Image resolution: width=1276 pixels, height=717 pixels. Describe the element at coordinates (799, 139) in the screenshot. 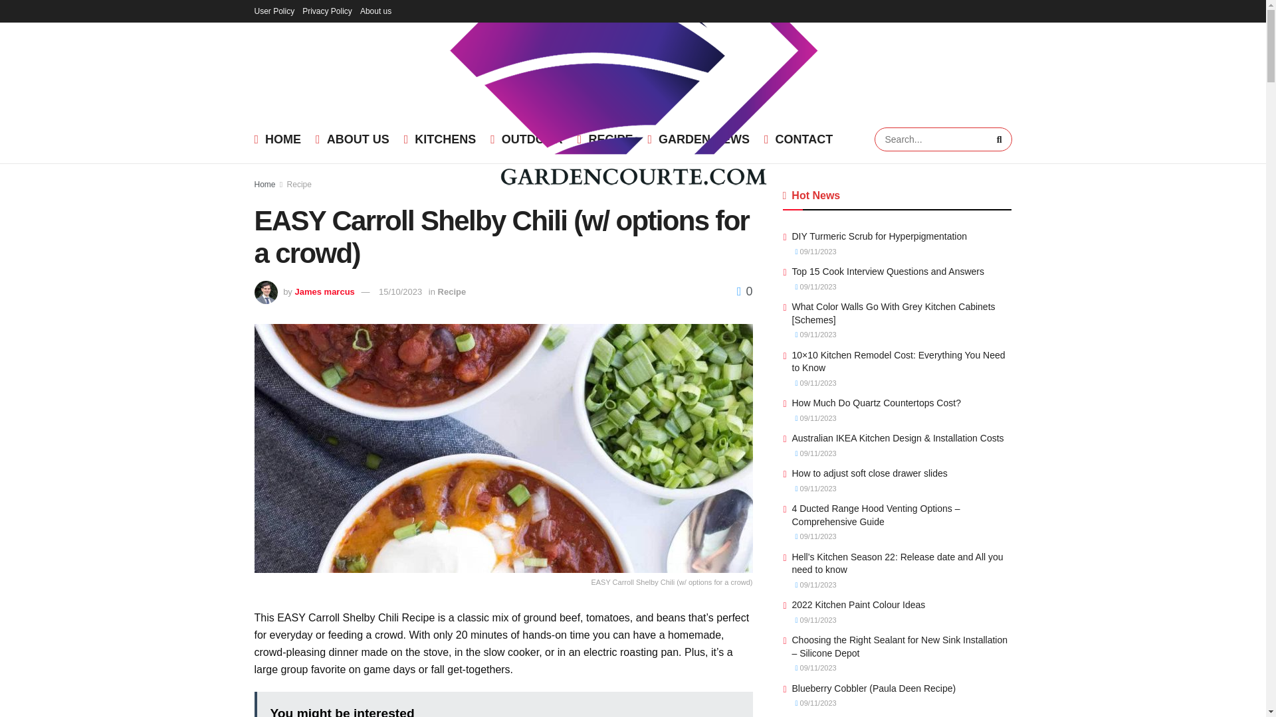

I see `CONTACT` at that location.